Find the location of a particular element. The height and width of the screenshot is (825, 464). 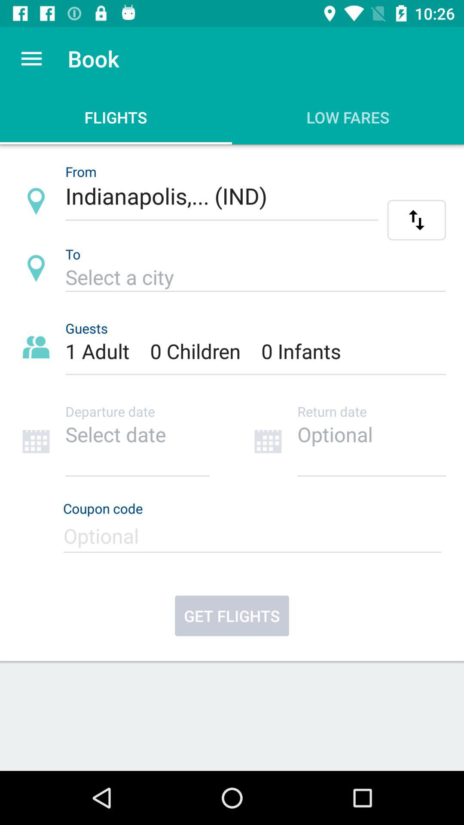

enter coupon code is located at coordinates (254, 540).